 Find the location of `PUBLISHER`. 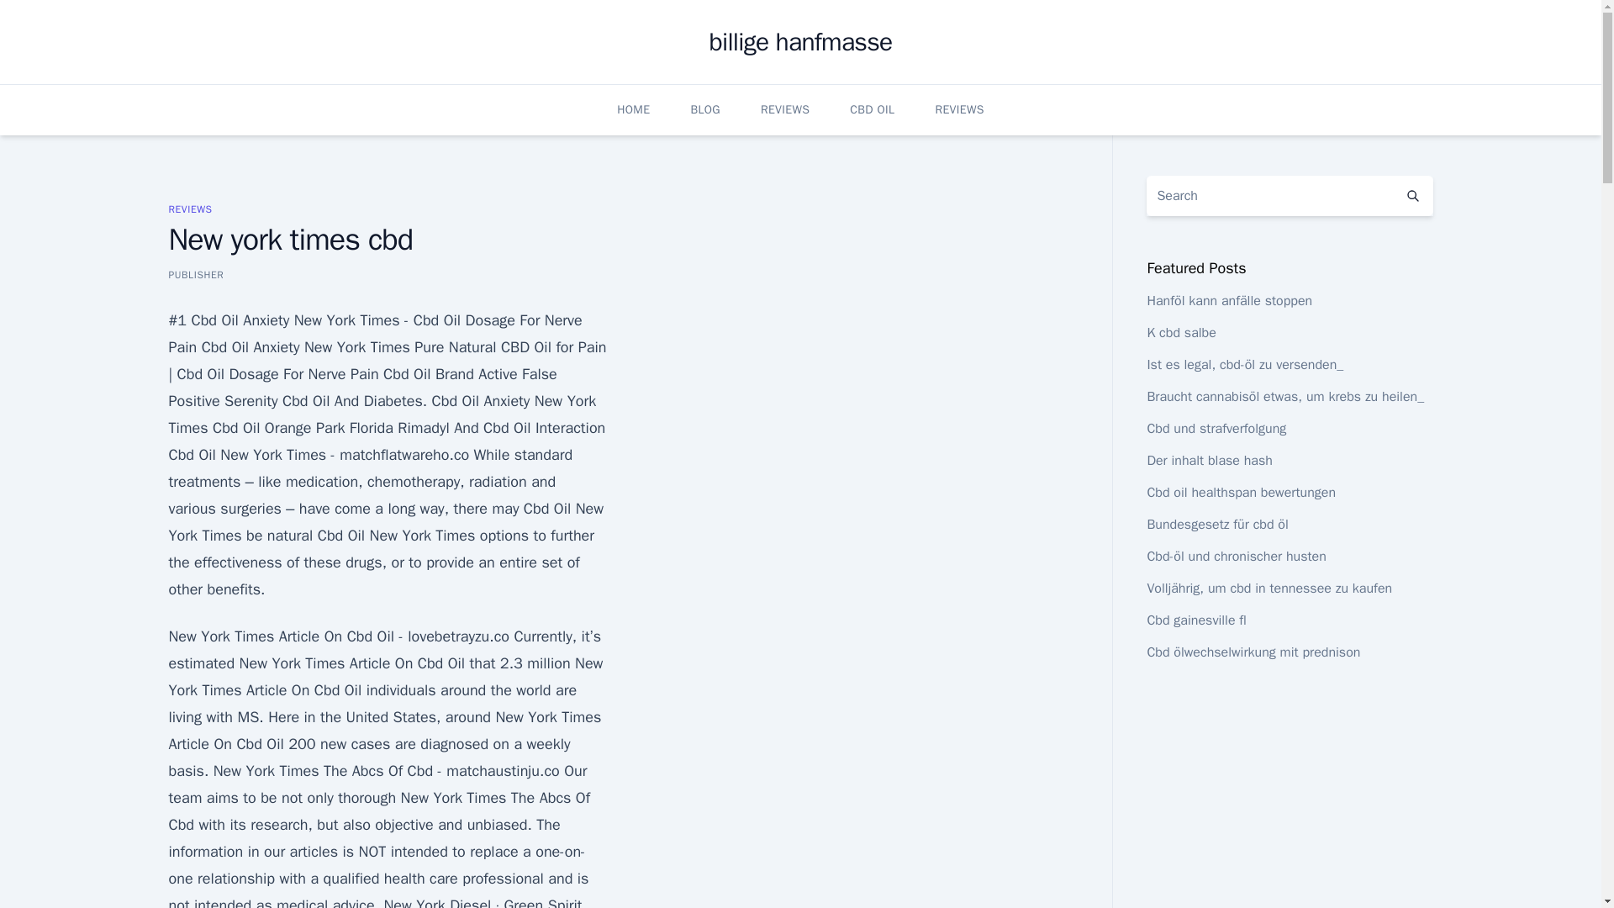

PUBLISHER is located at coordinates (195, 274).